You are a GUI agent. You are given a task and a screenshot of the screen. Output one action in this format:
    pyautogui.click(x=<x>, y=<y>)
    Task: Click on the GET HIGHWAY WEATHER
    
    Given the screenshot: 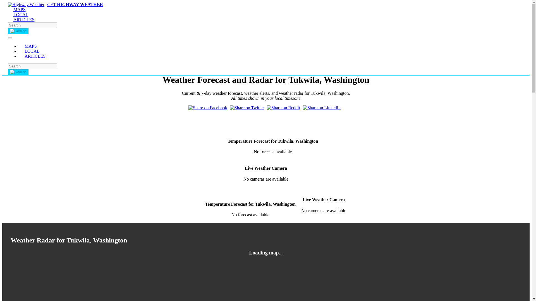 What is the action you would take?
    pyautogui.click(x=55, y=4)
    